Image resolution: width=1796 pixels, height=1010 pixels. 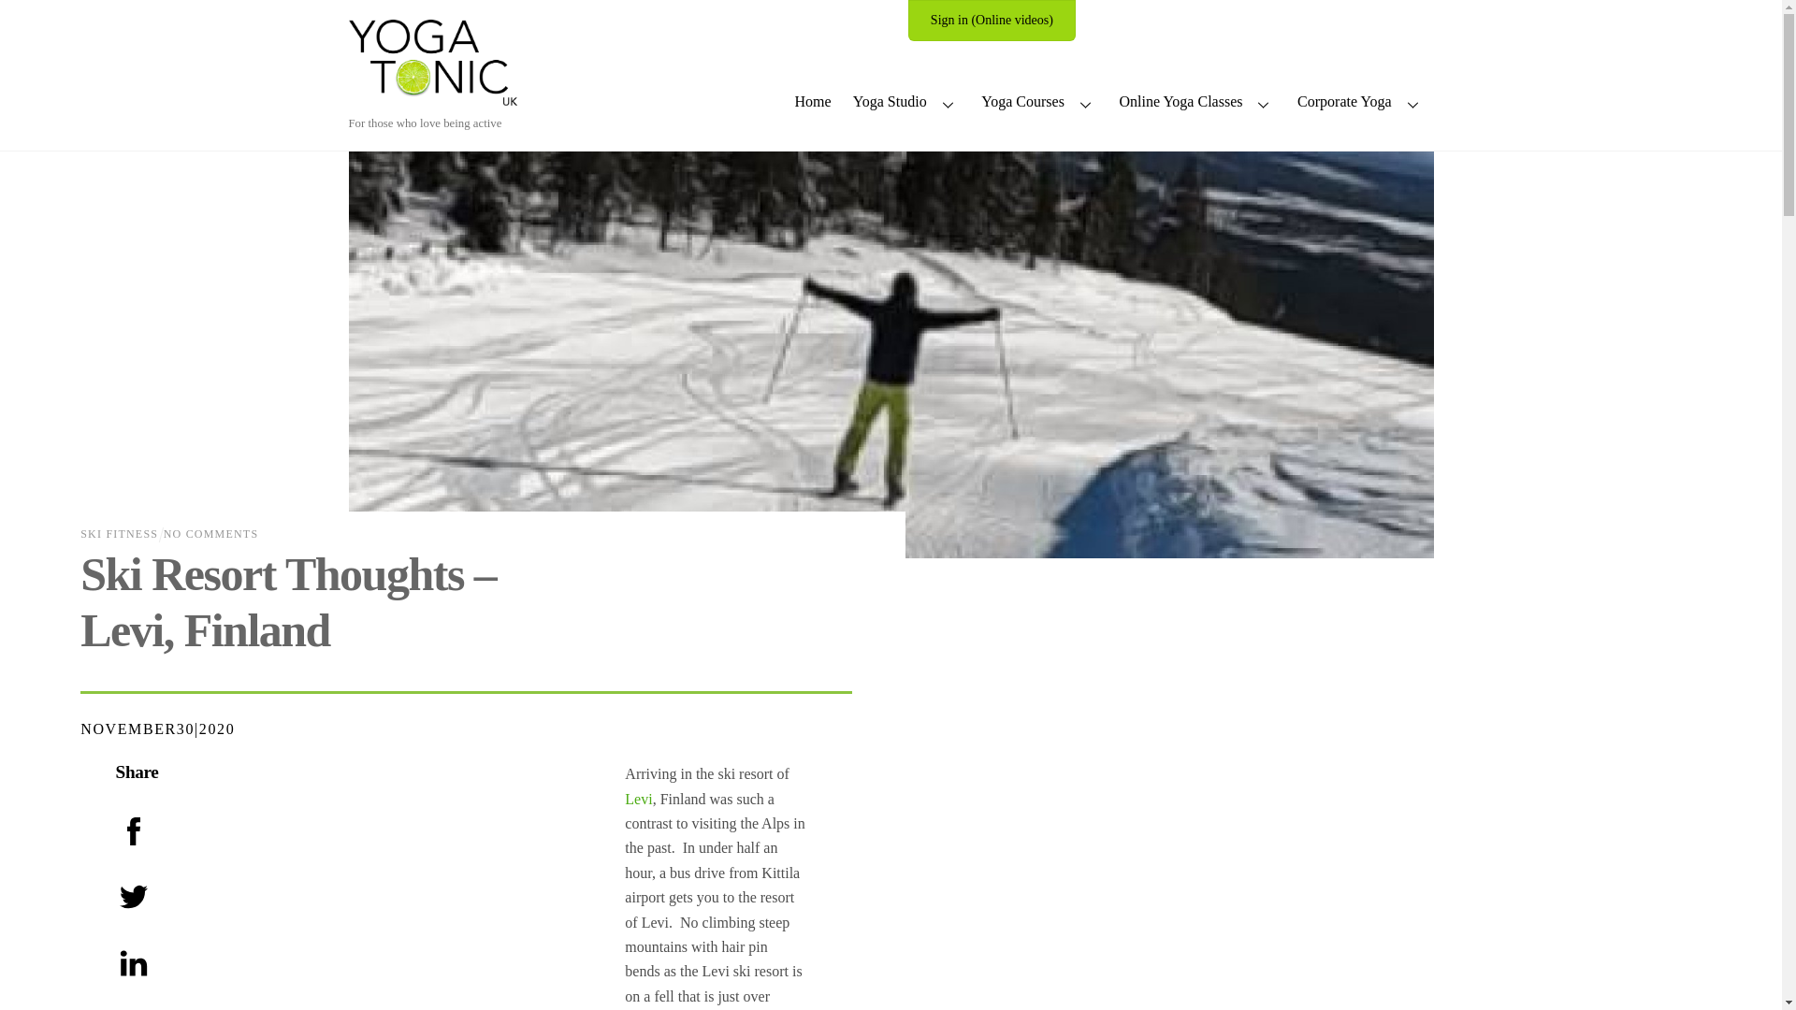 What do you see at coordinates (638, 799) in the screenshot?
I see `Levi` at bounding box center [638, 799].